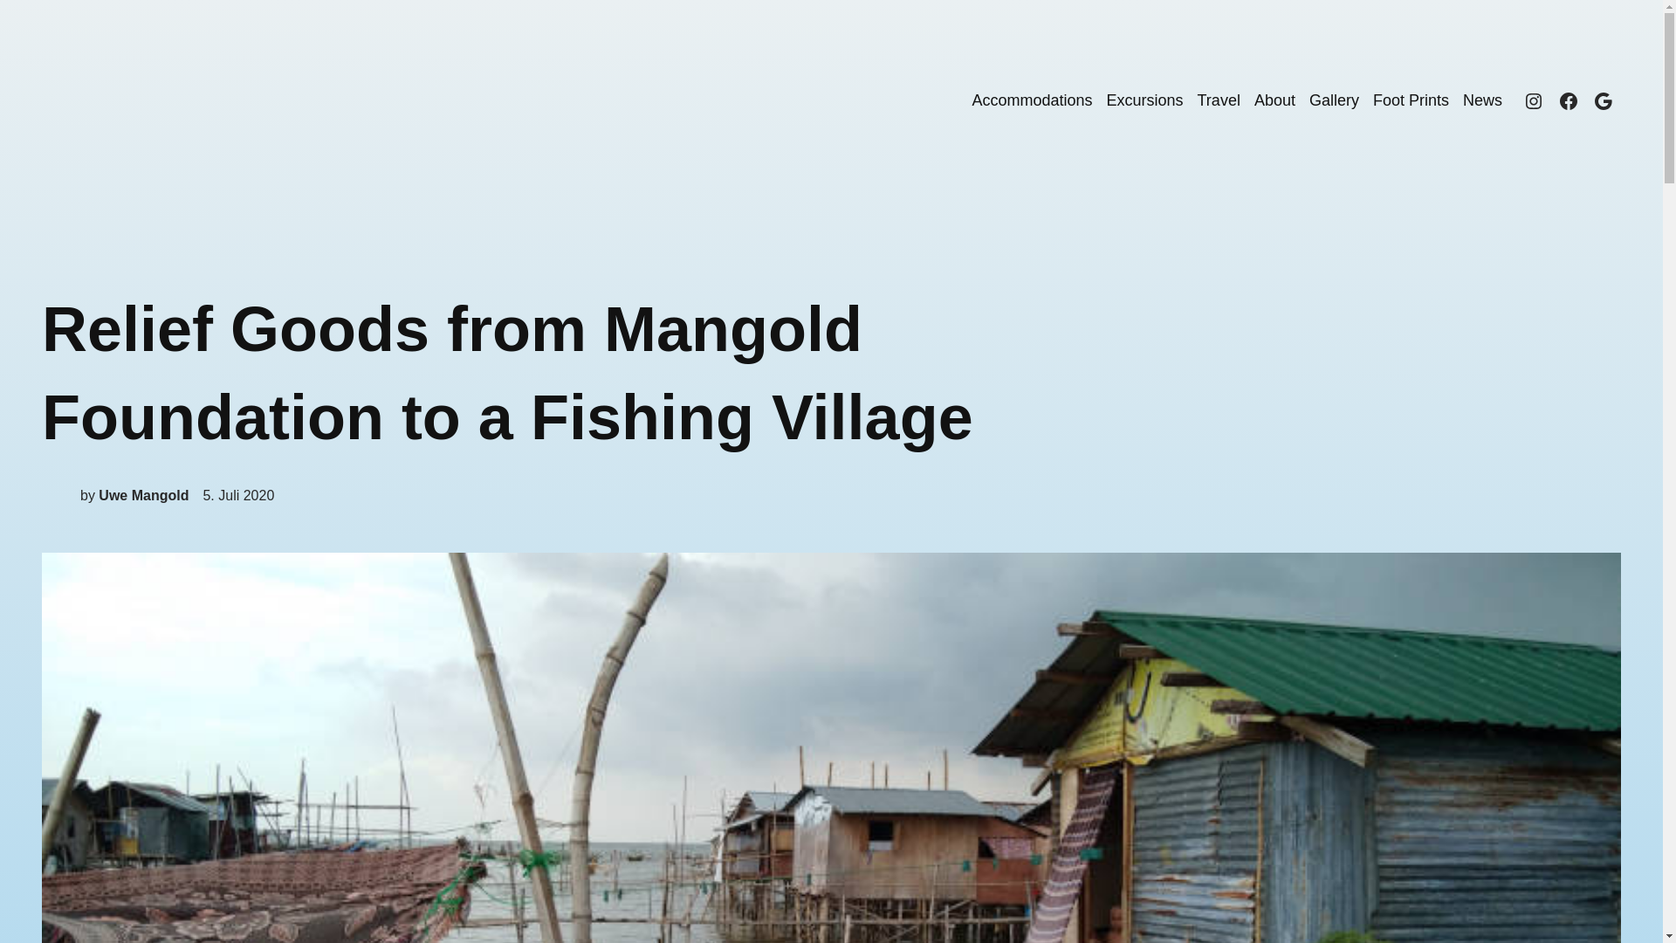  I want to click on Foot Prints, so click(1411, 100).